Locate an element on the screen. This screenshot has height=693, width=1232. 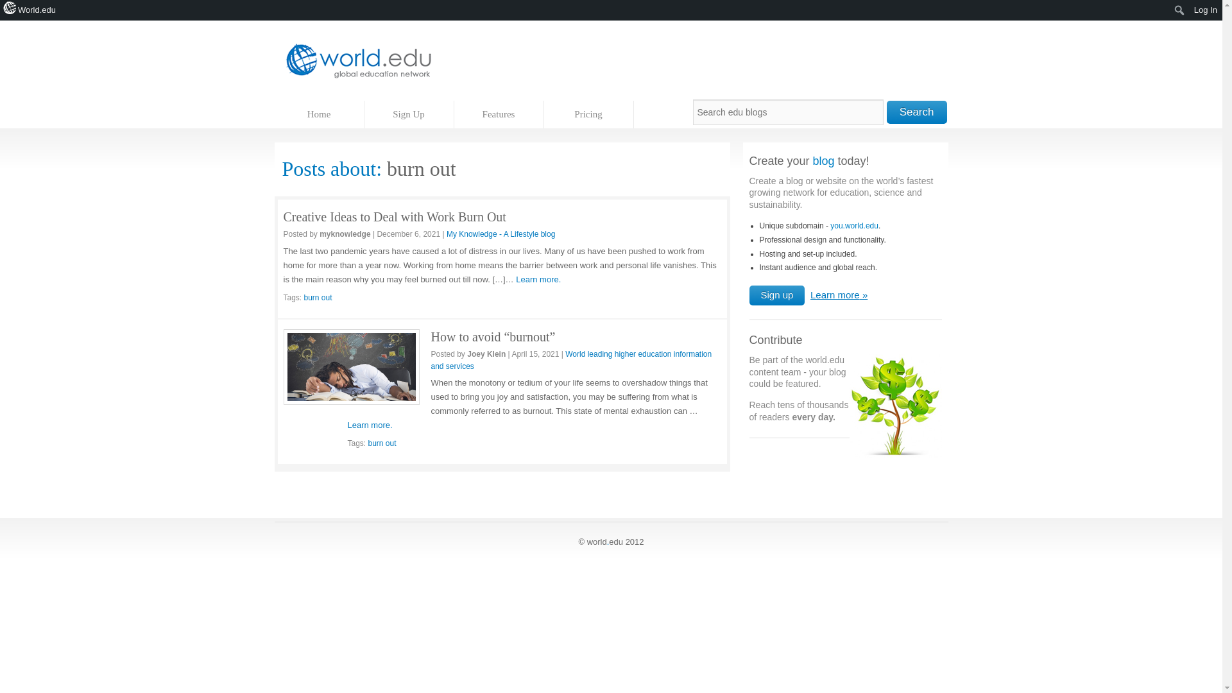
Search is located at coordinates (14, 12).